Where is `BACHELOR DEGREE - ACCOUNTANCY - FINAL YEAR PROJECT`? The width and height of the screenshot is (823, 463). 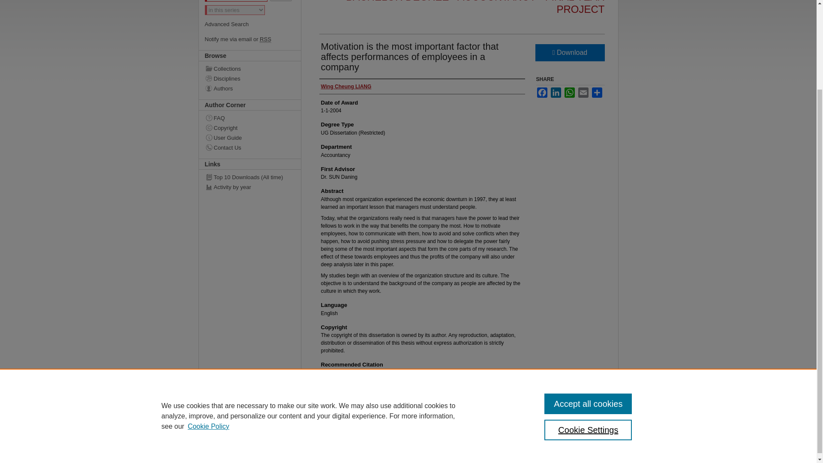 BACHELOR DEGREE - ACCOUNTANCY - FINAL YEAR PROJECT is located at coordinates (475, 7).